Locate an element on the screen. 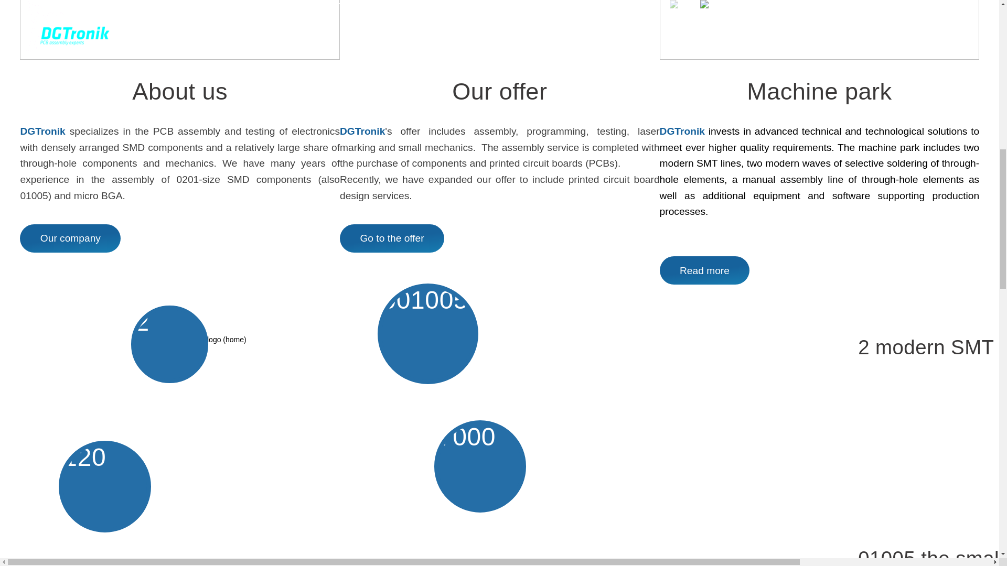  Our company is located at coordinates (70, 238).